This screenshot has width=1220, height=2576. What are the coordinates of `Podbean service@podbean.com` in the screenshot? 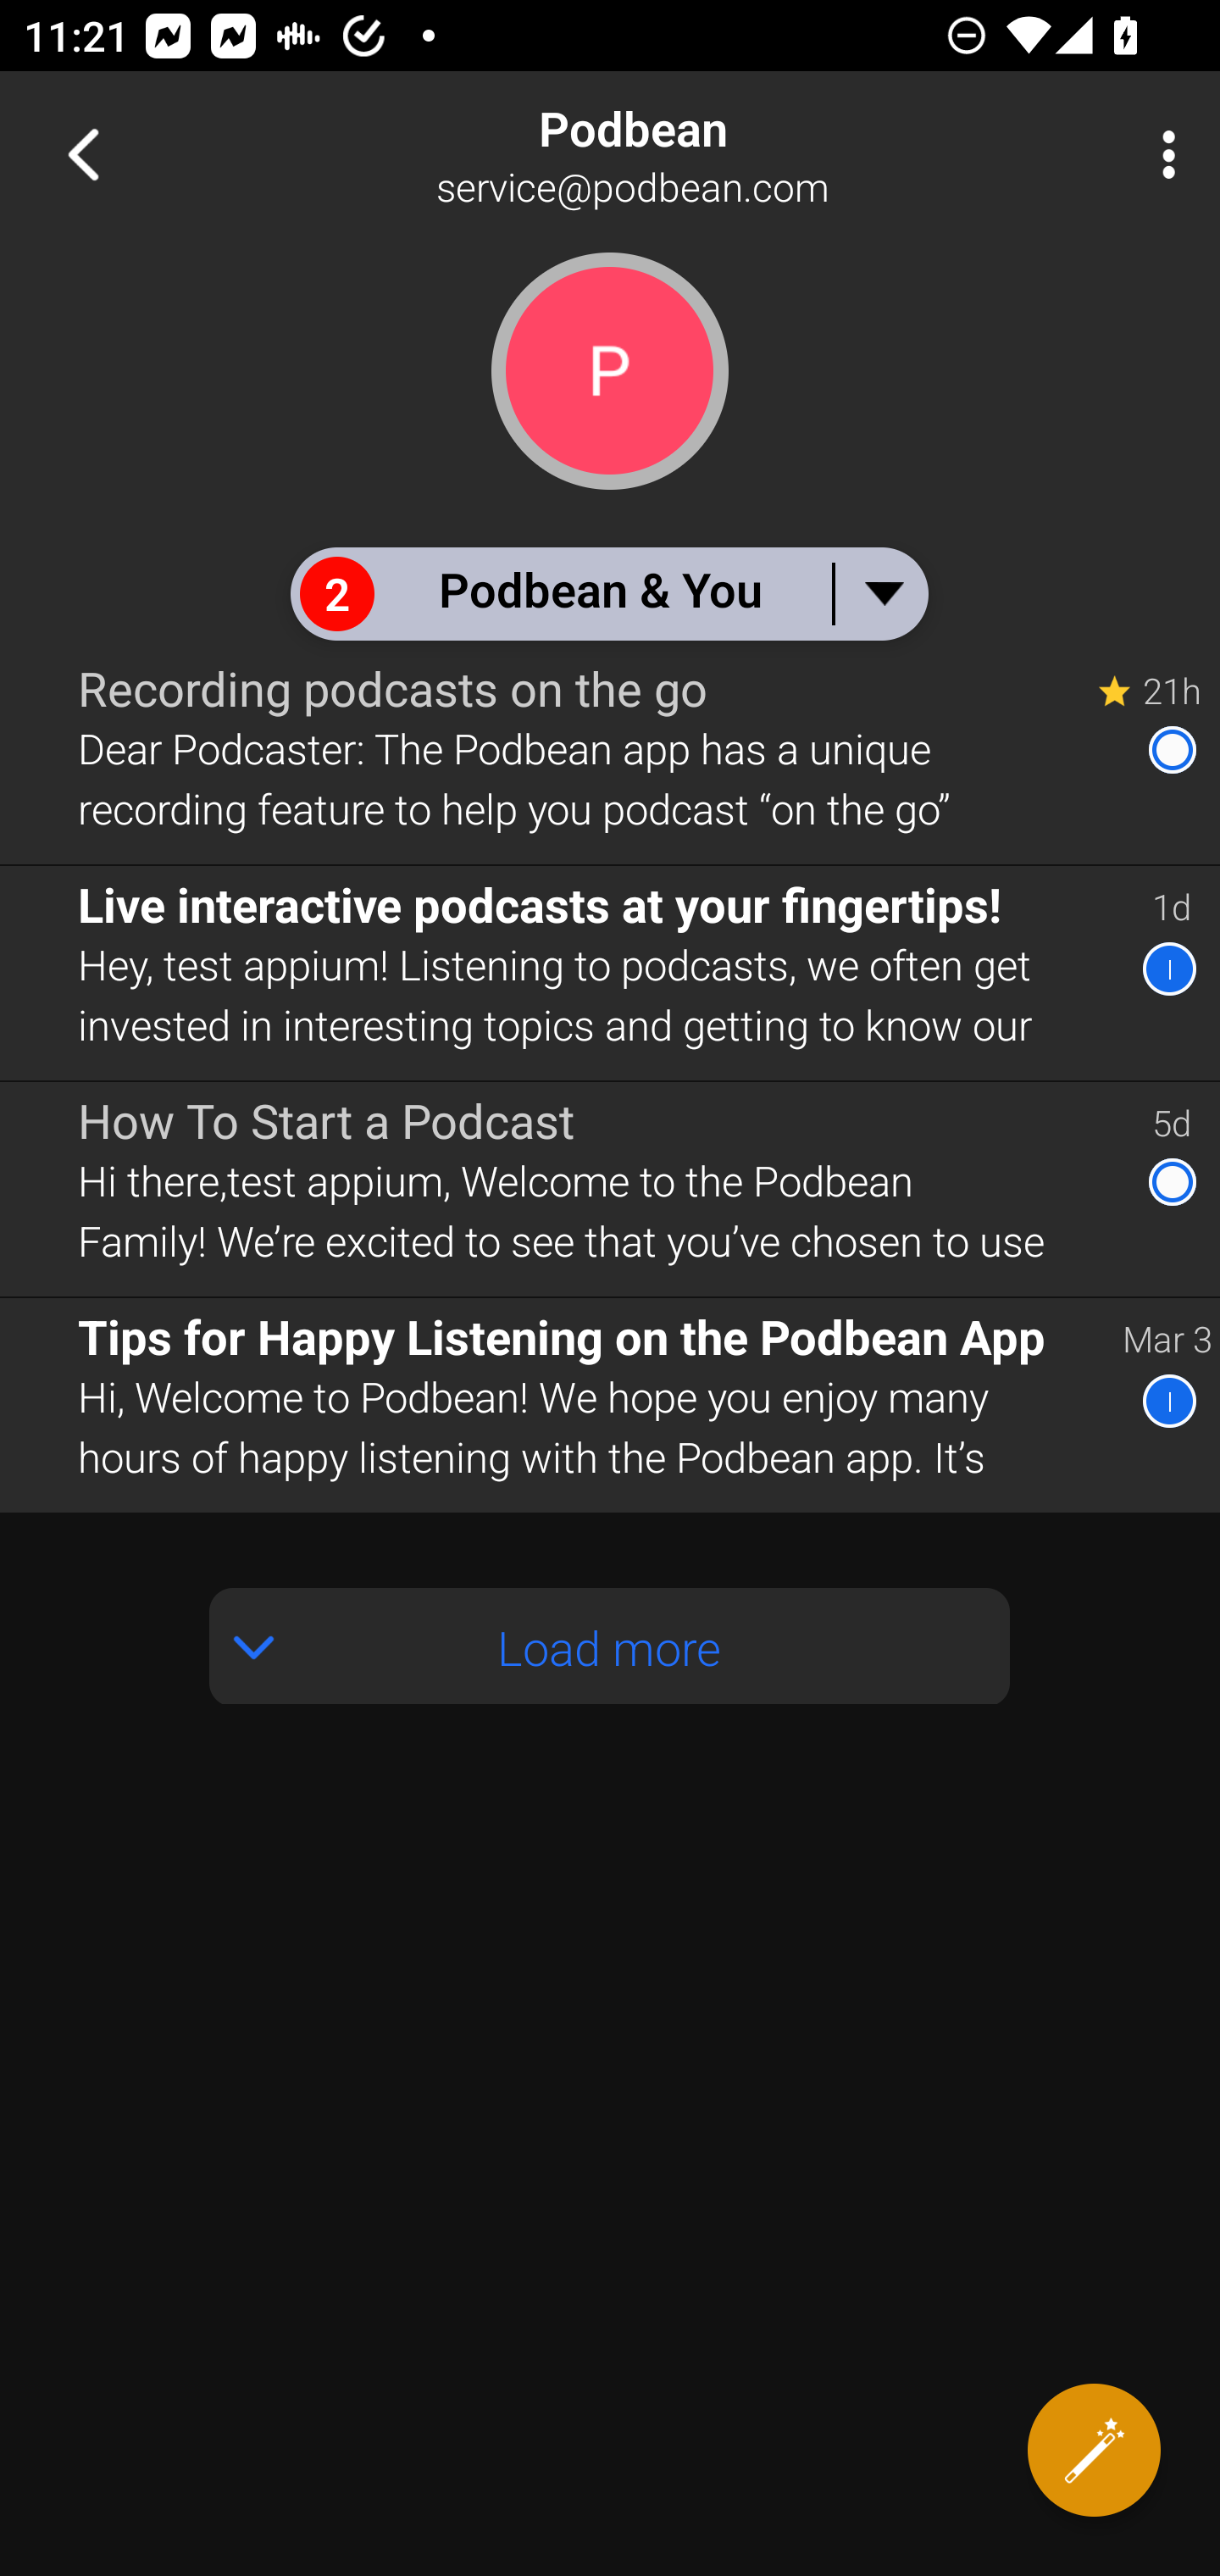 It's located at (717, 154).